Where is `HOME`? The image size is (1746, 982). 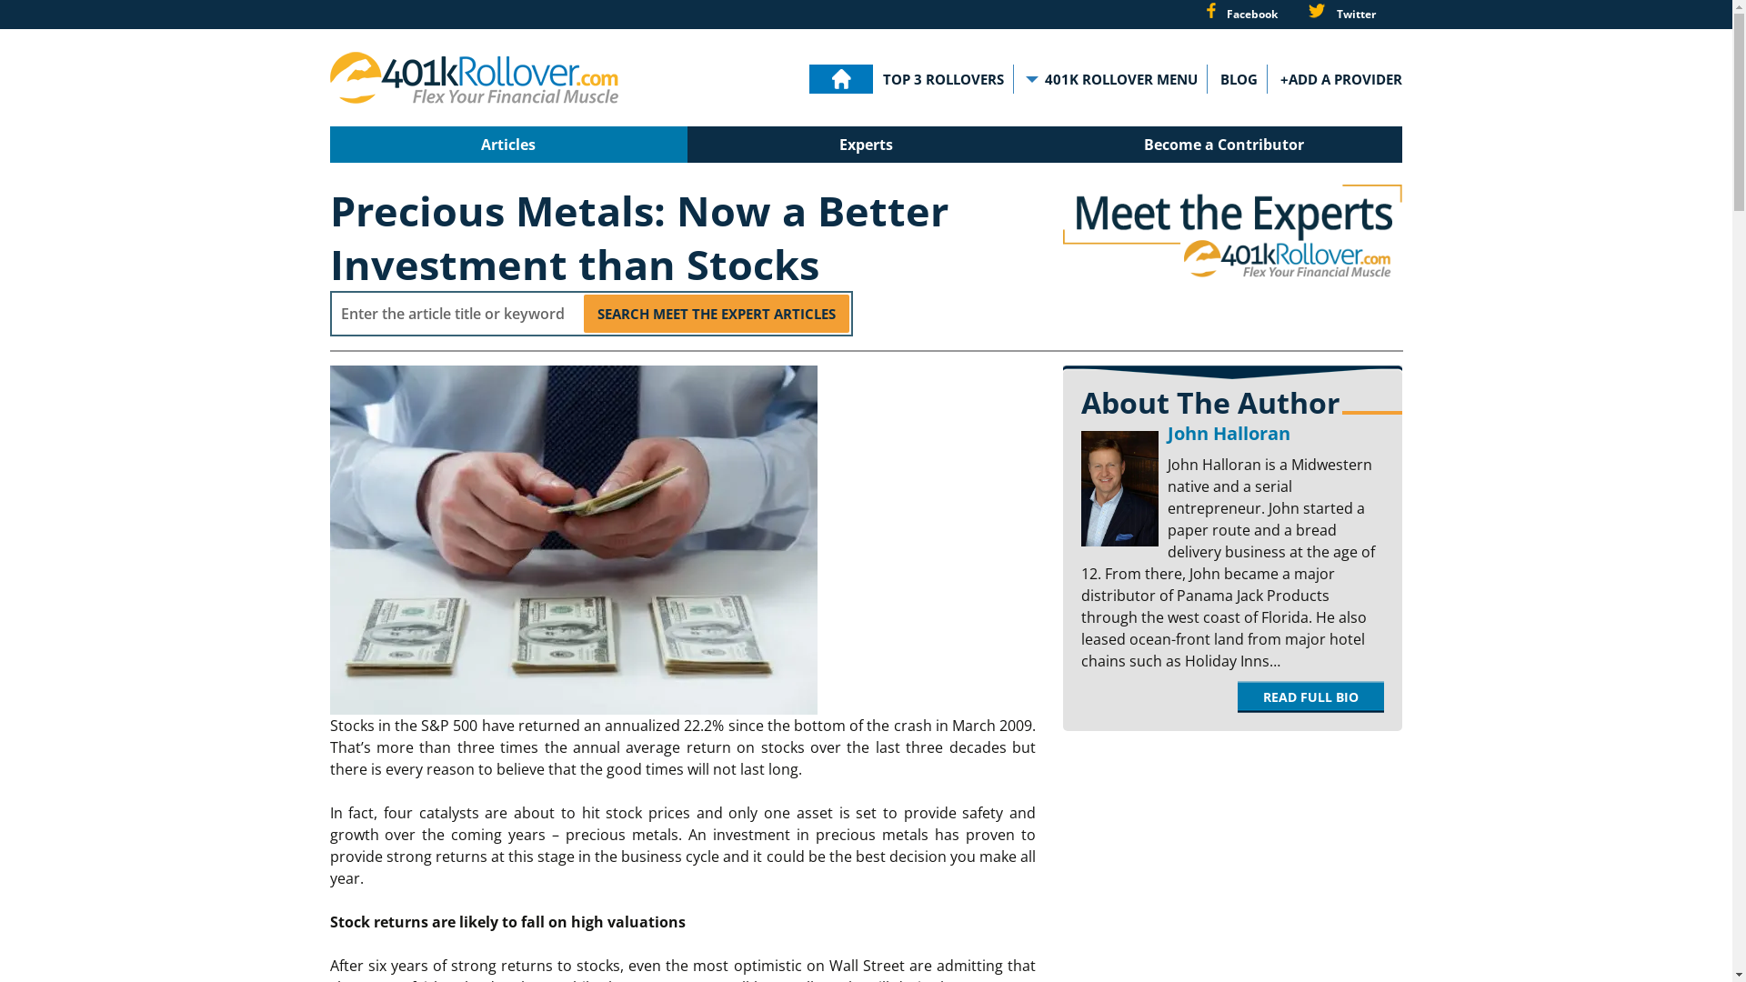
HOME is located at coordinates (841, 79).